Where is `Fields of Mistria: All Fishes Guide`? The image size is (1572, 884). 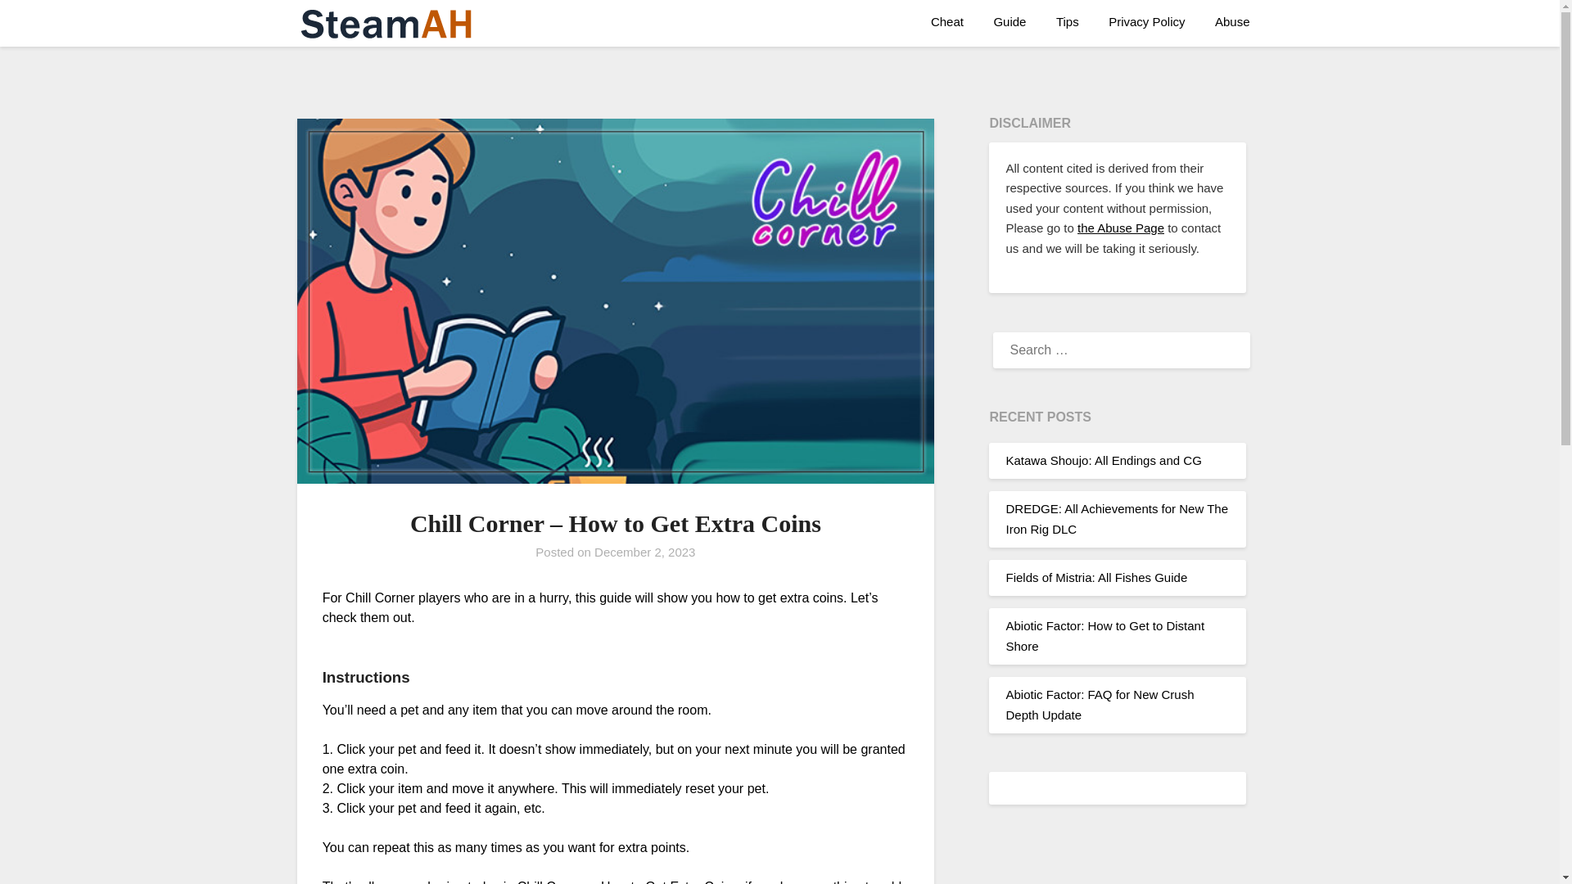 Fields of Mistria: All Fishes Guide is located at coordinates (1095, 576).